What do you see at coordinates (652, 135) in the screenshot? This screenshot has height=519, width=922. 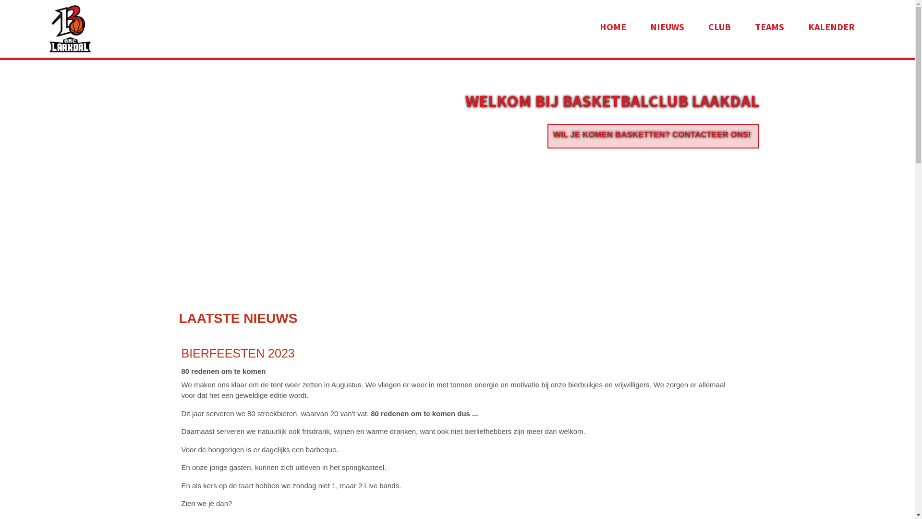 I see `WIL JE KOMEN BASKETTEN? CONTACTEER ONS!` at bounding box center [652, 135].